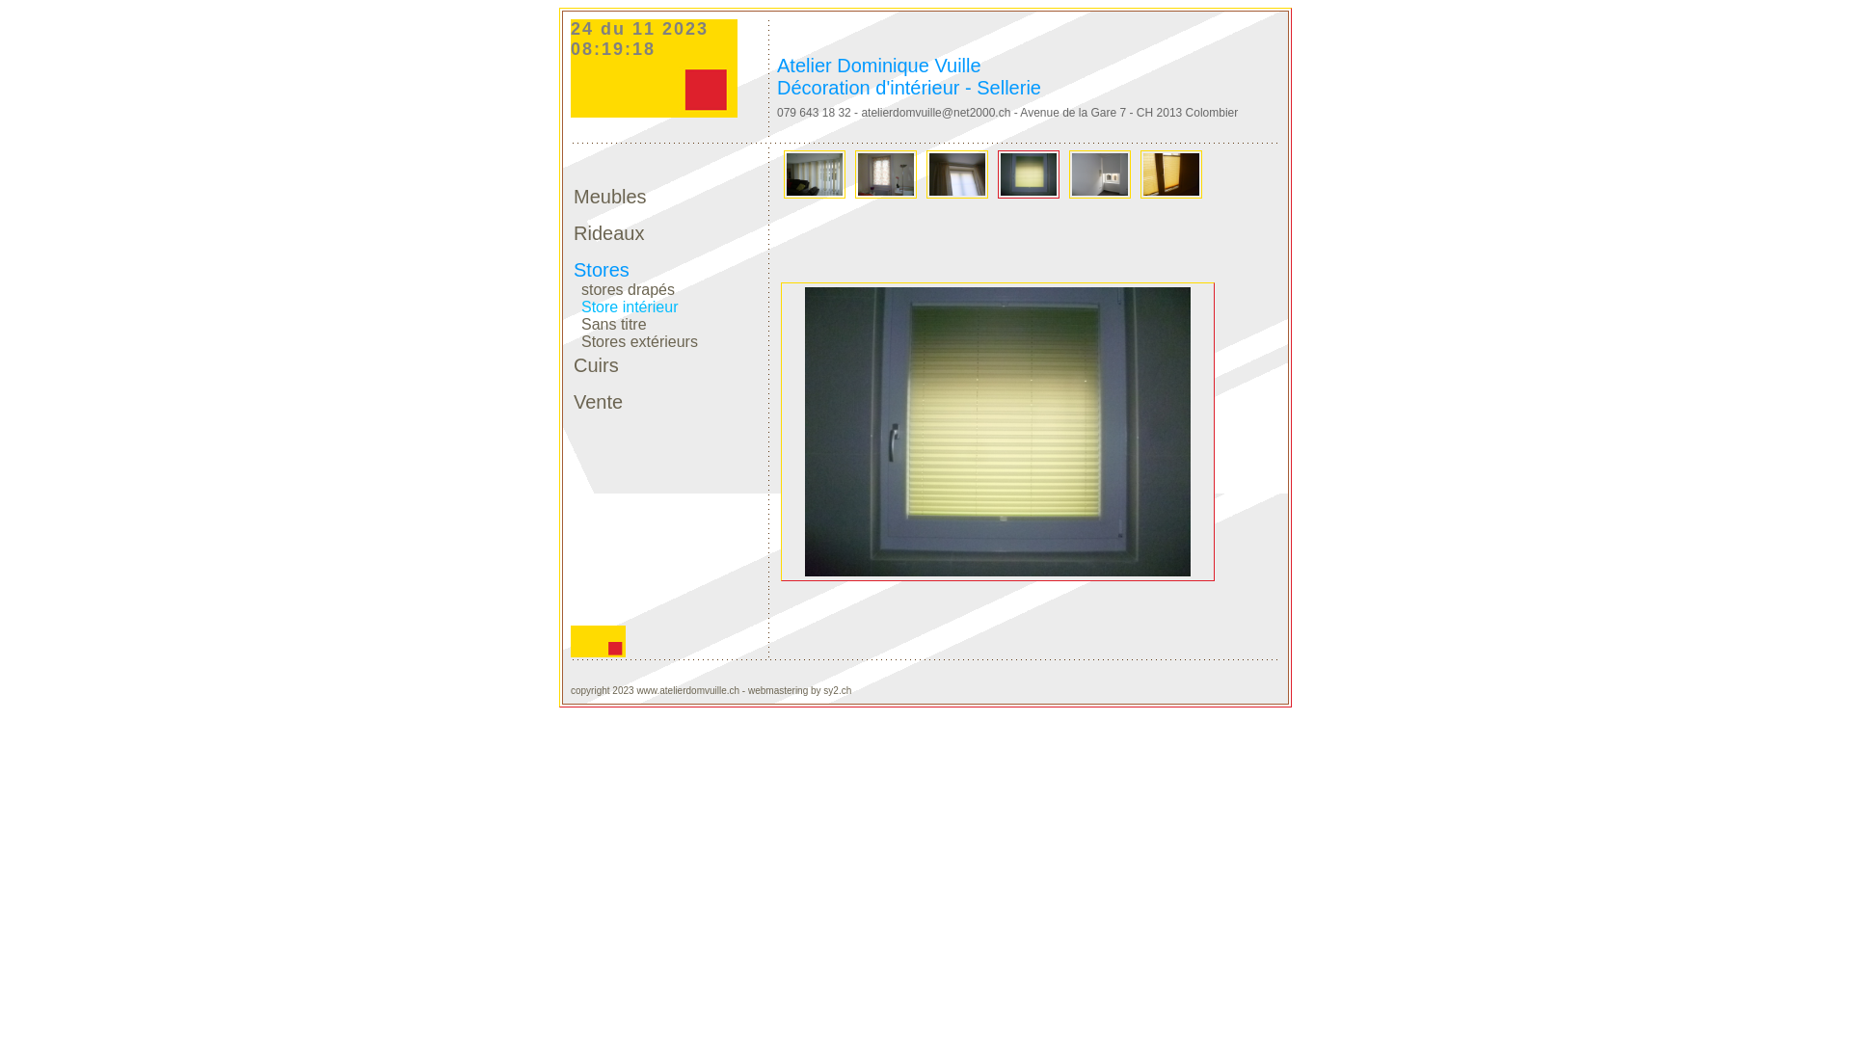  Describe the element at coordinates (596, 365) in the screenshot. I see `Cuirs` at that location.